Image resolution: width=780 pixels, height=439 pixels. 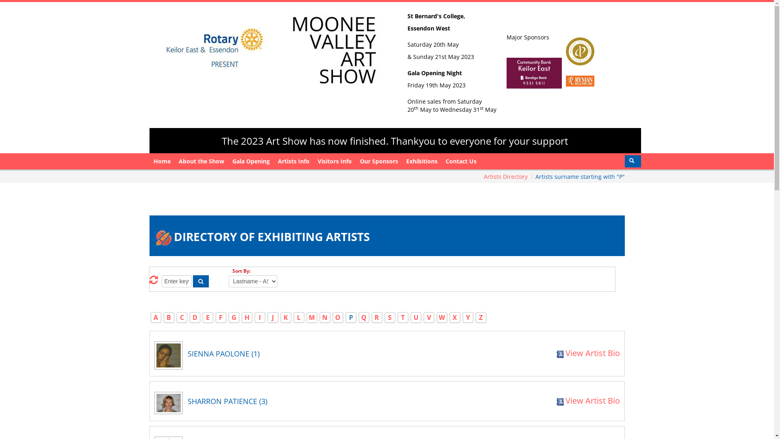 I want to click on View all works by Sienna Paolone, so click(x=171, y=359).